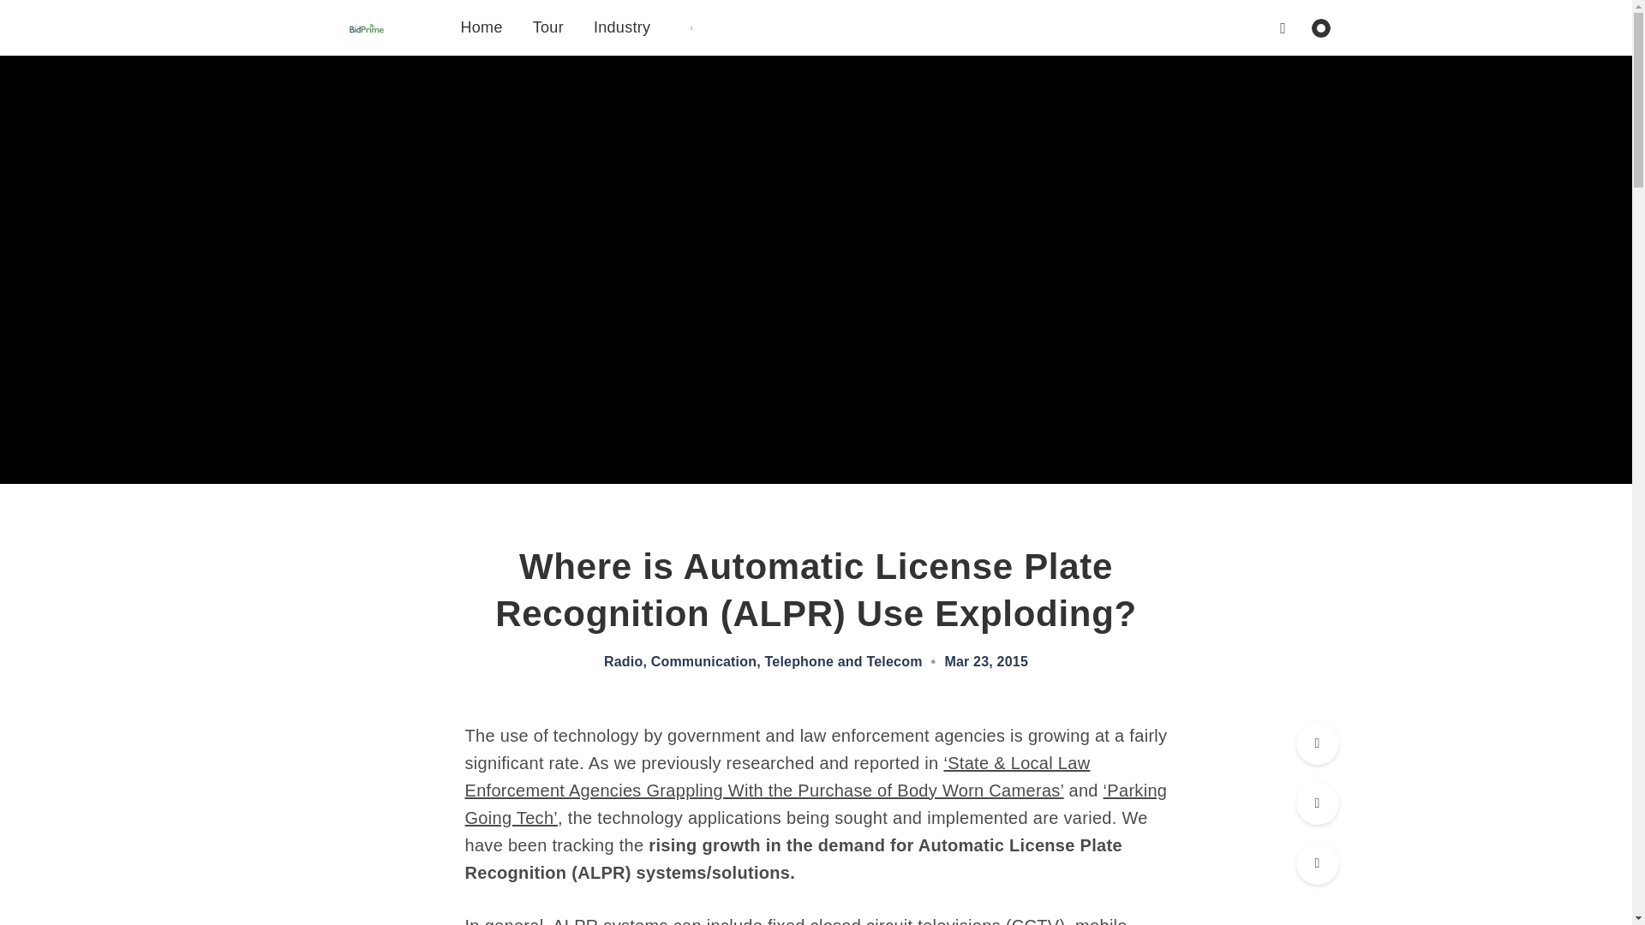 Image resolution: width=1645 pixels, height=925 pixels. Describe the element at coordinates (548, 27) in the screenshot. I see `Tour` at that location.